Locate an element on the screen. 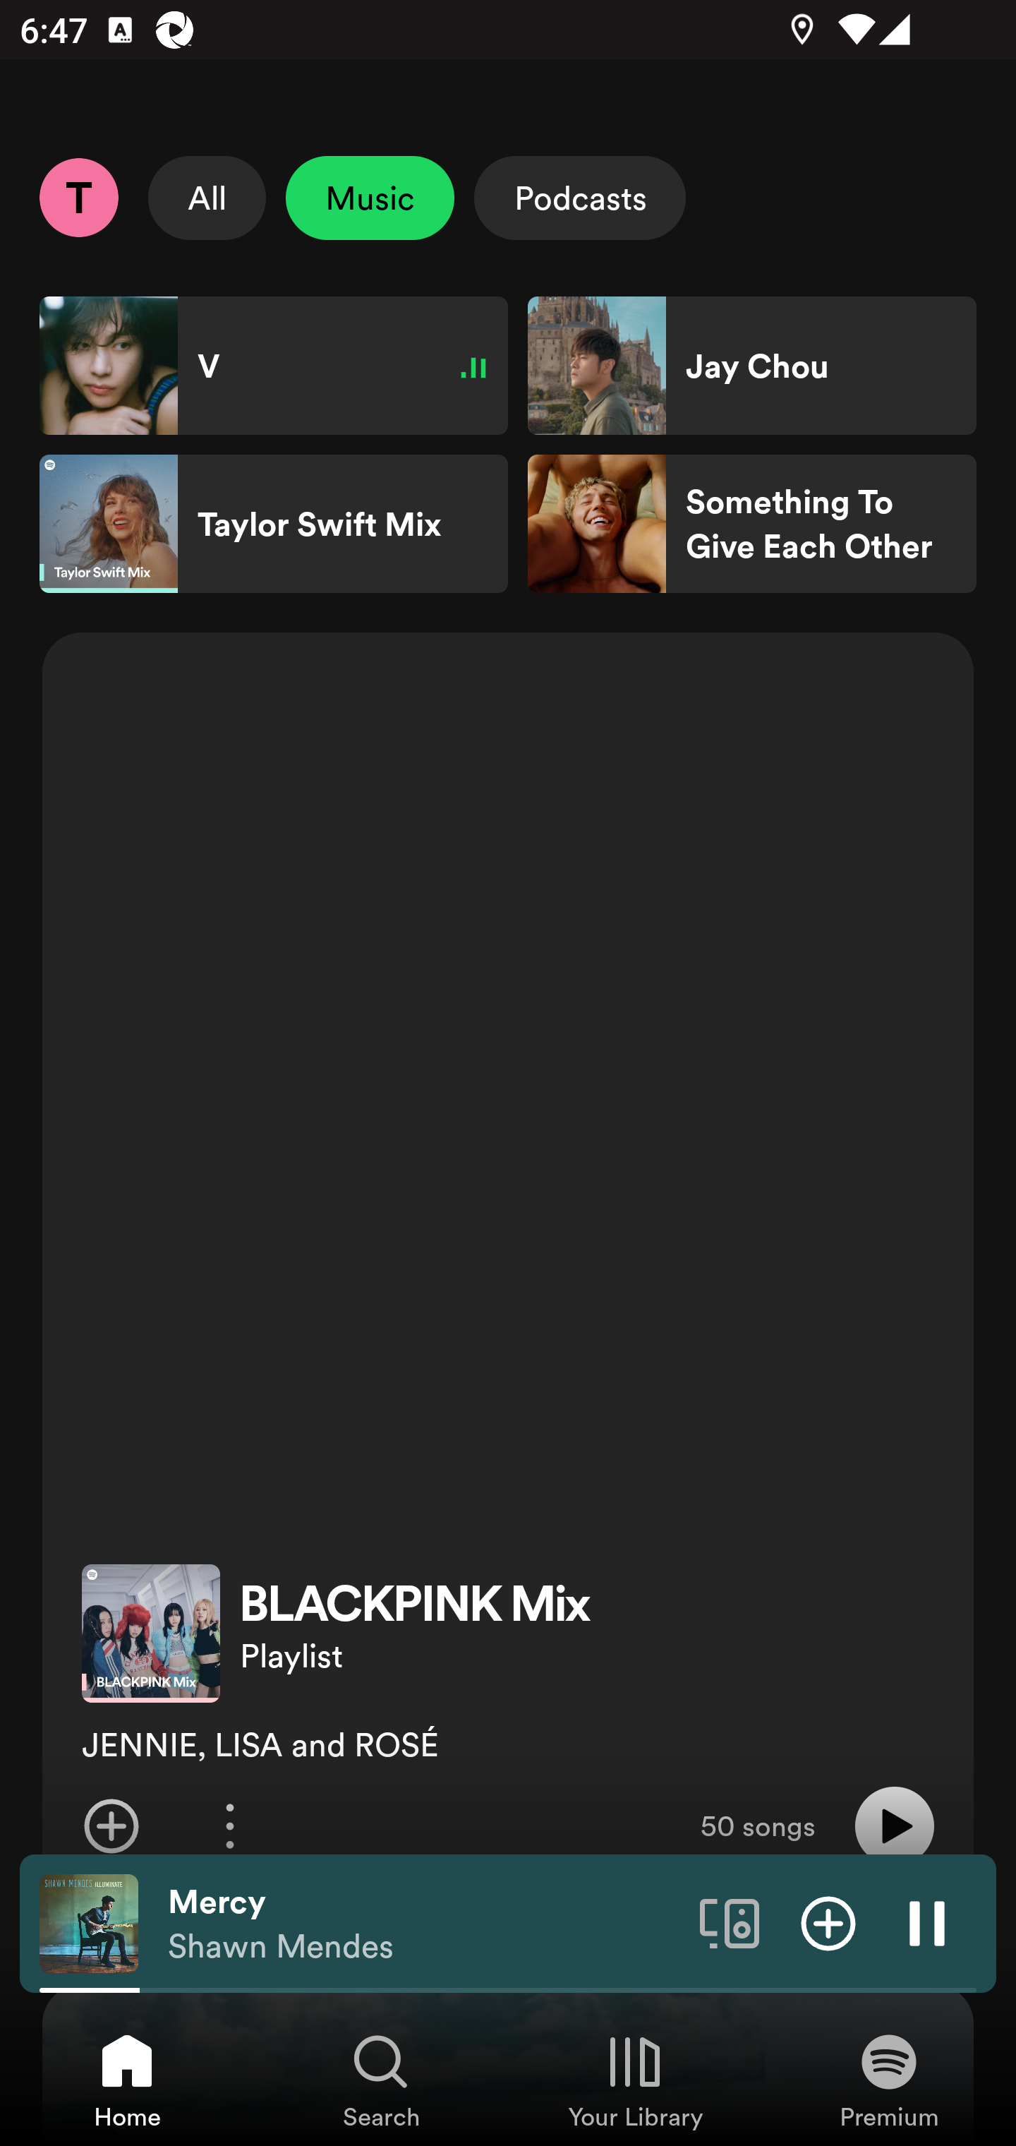 This screenshot has width=1016, height=2146. Your Library, Tab 3 of 4 Your Library Your Library is located at coordinates (635, 2080).